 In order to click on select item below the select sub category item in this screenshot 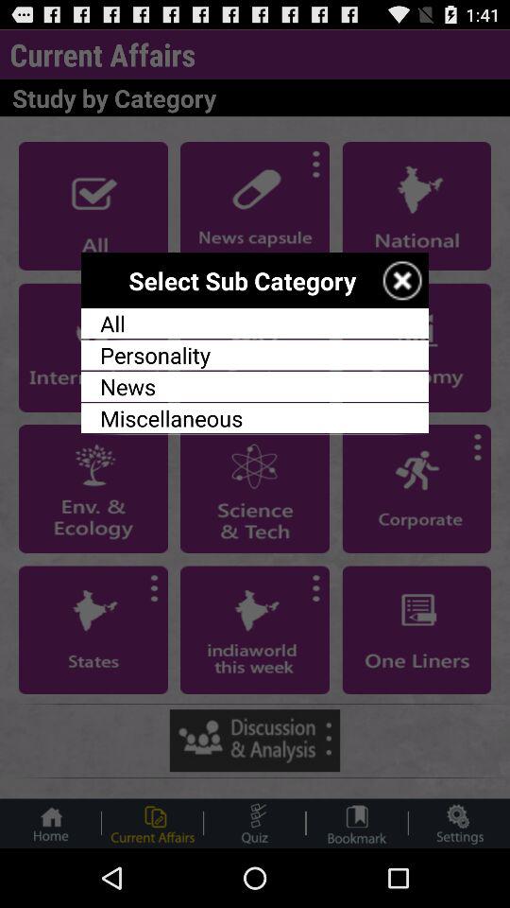, I will do `click(255, 323)`.